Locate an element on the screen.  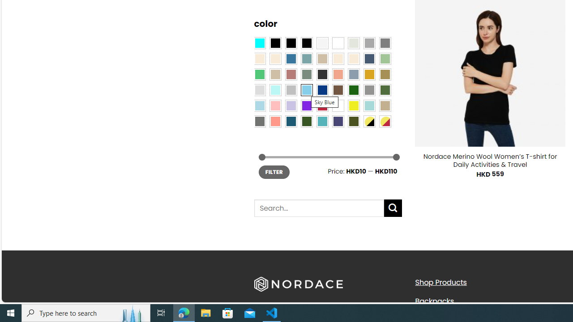
Capri Blue is located at coordinates (291, 121).